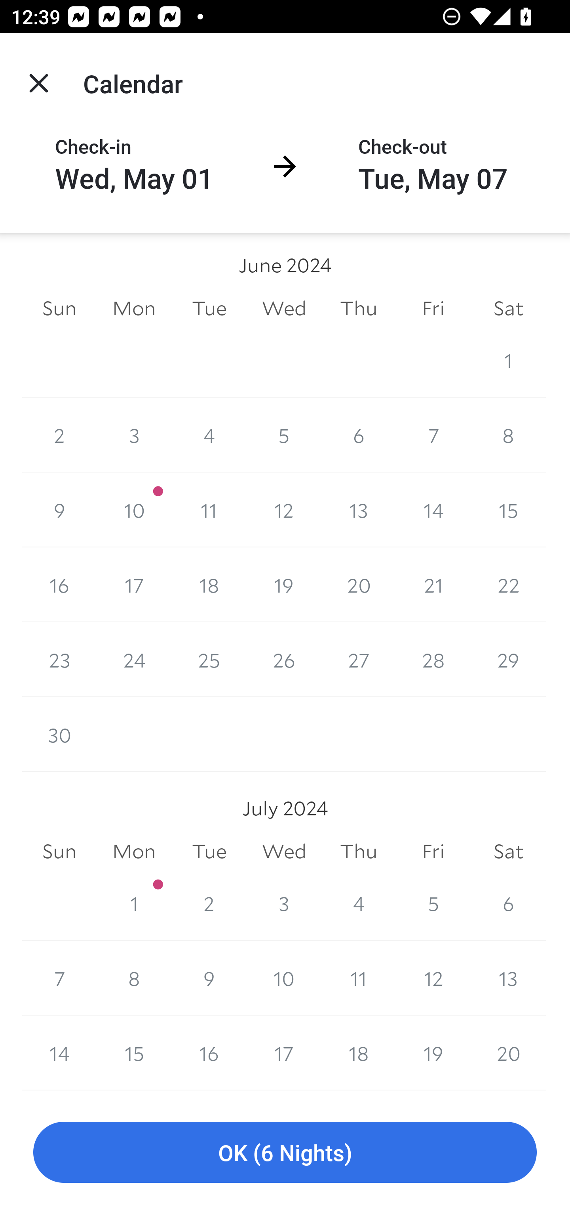 The image size is (570, 1205). I want to click on Mon, so click(134, 851).